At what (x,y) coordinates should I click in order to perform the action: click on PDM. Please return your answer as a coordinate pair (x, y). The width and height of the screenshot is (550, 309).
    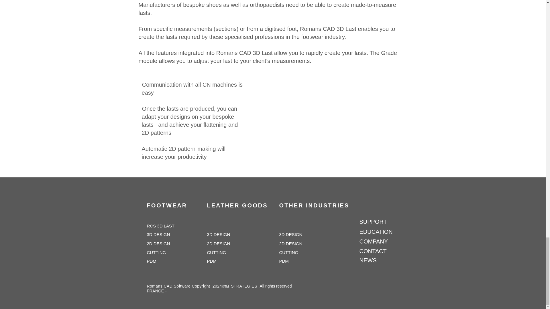
    Looking at the image, I should click on (167, 261).